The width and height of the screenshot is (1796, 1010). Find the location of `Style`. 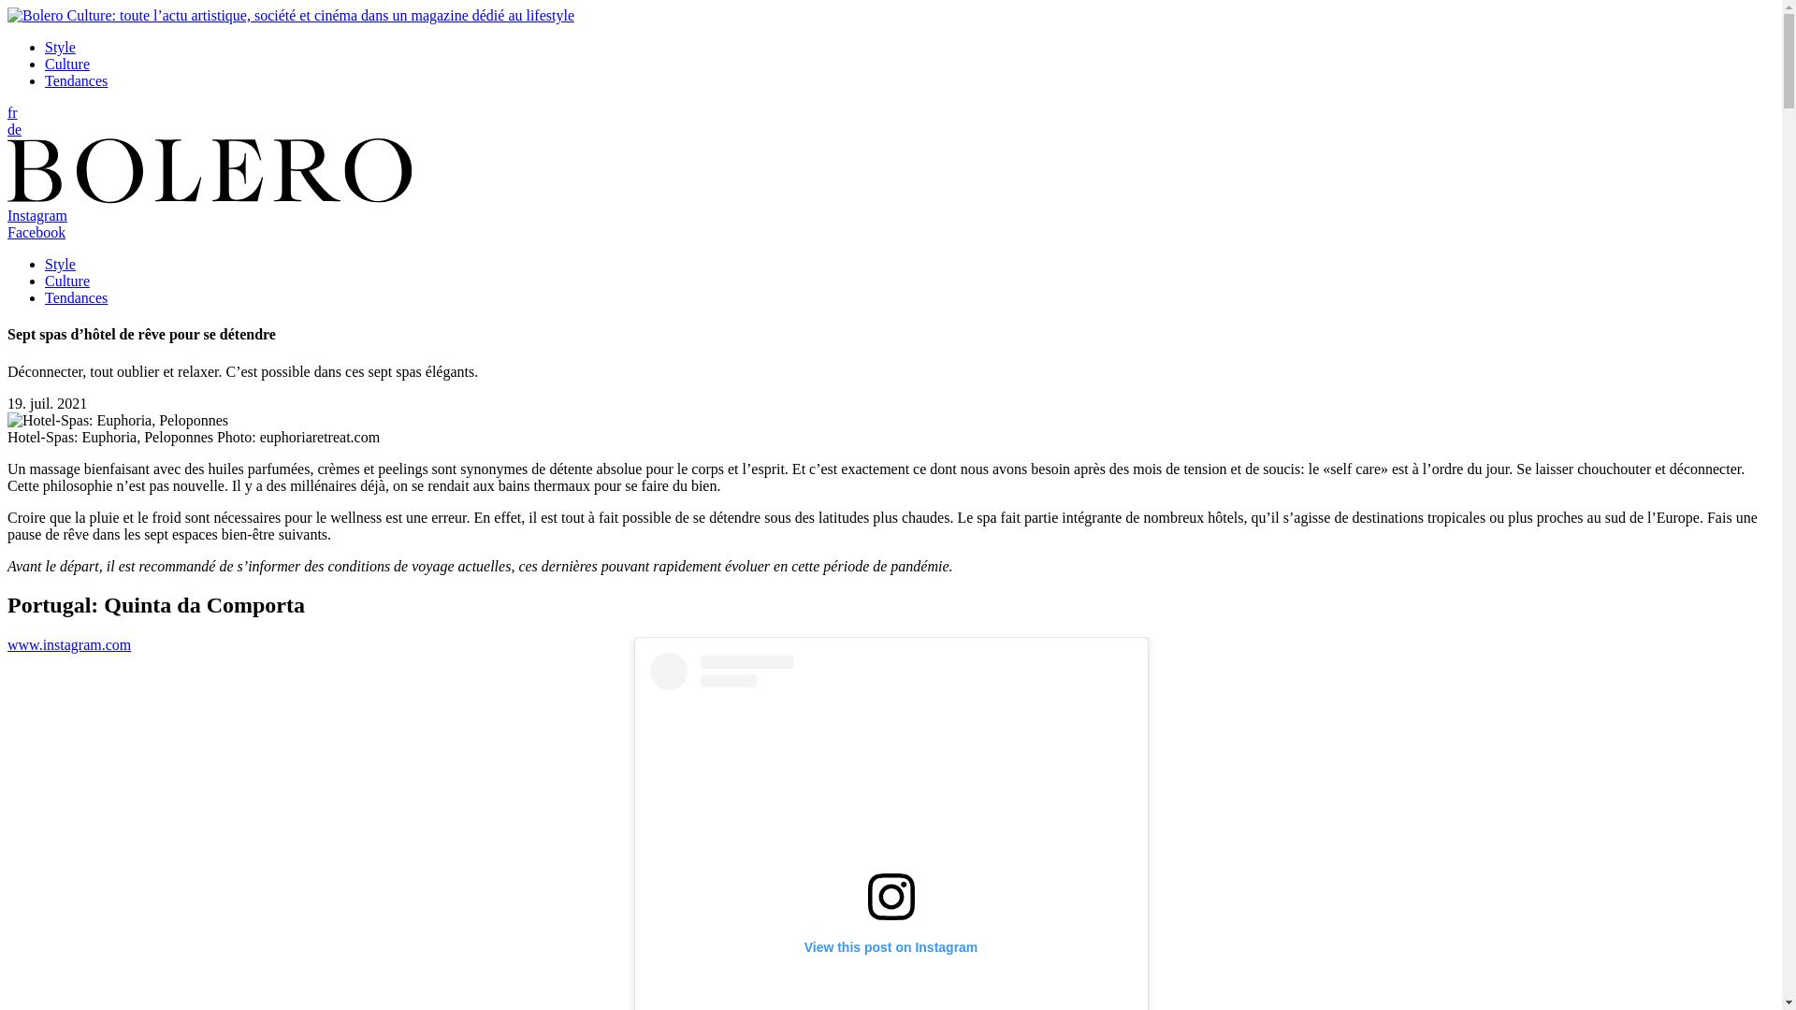

Style is located at coordinates (60, 47).